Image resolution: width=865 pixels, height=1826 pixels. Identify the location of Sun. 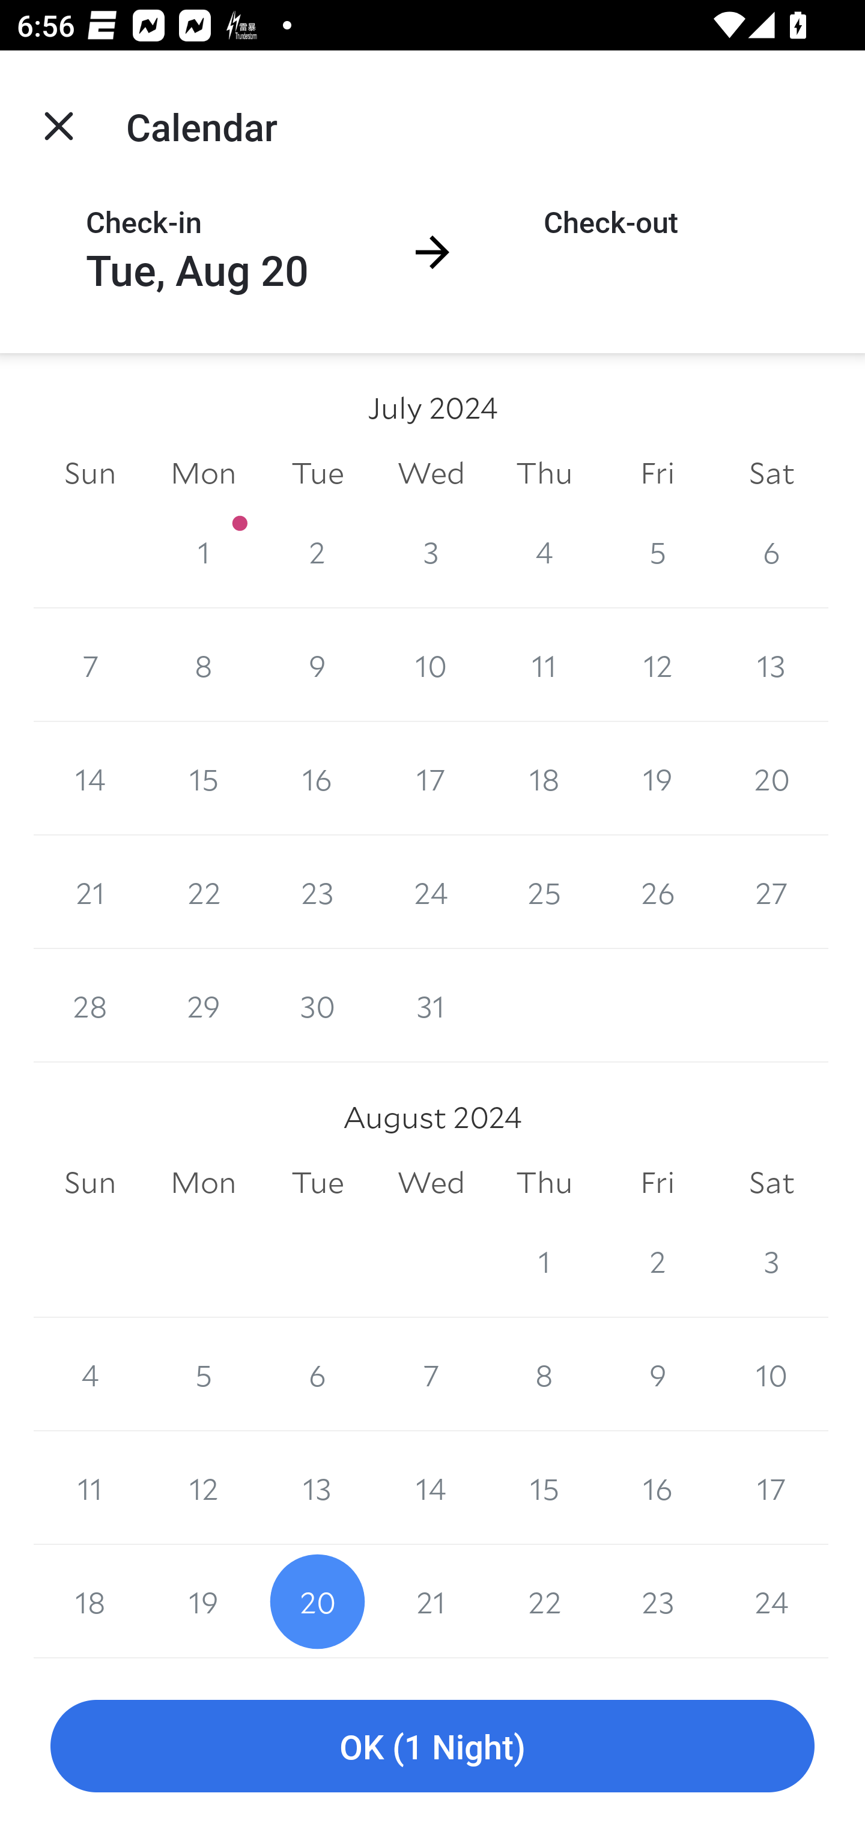
(90, 472).